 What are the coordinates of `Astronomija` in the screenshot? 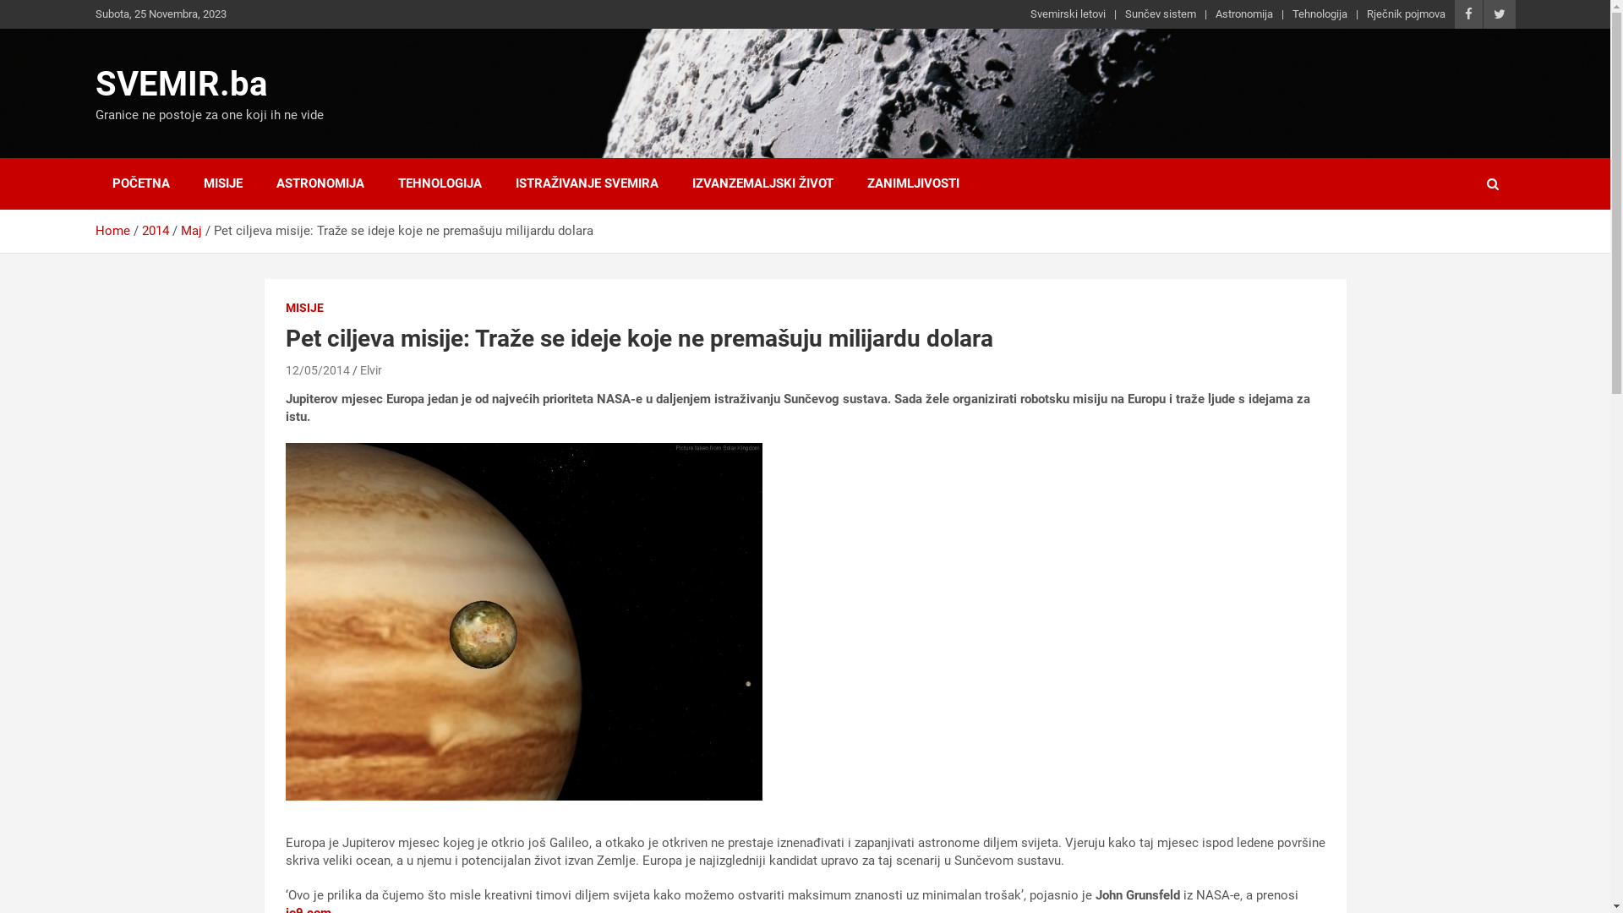 It's located at (1244, 14).